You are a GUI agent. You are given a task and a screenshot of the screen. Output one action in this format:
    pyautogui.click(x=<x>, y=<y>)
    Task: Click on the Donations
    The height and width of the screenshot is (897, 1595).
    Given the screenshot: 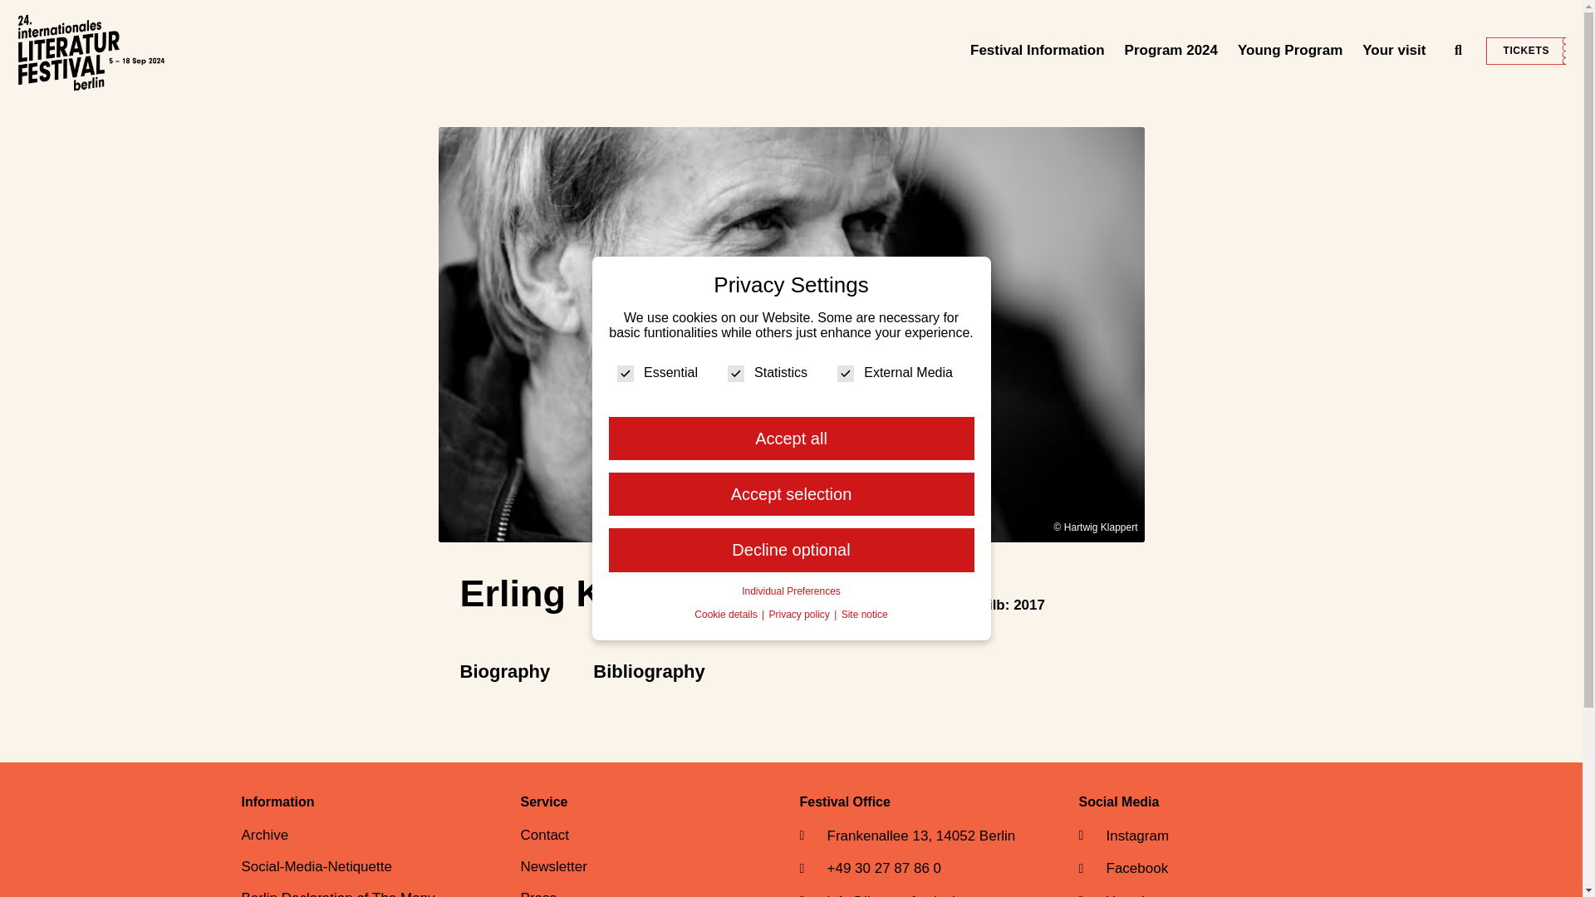 What is the action you would take?
    pyautogui.click(x=1474, y=10)
    